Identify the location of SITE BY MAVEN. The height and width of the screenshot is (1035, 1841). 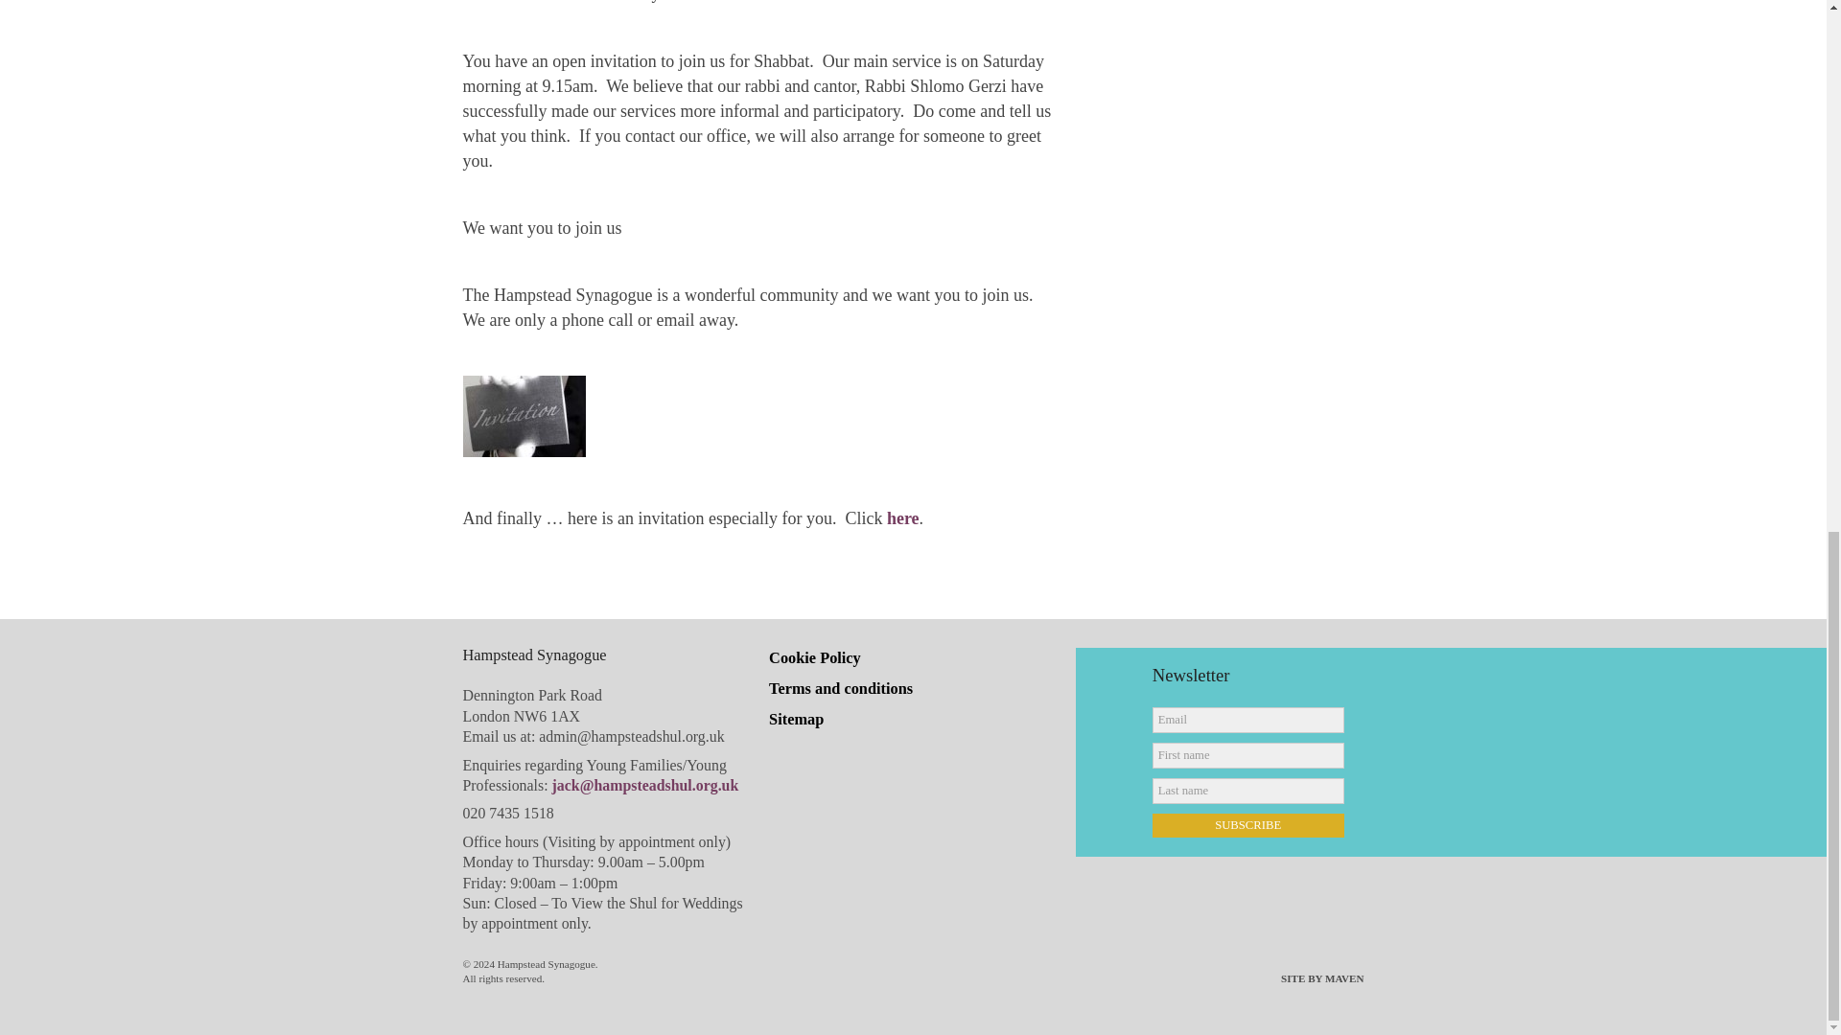
(1322, 979).